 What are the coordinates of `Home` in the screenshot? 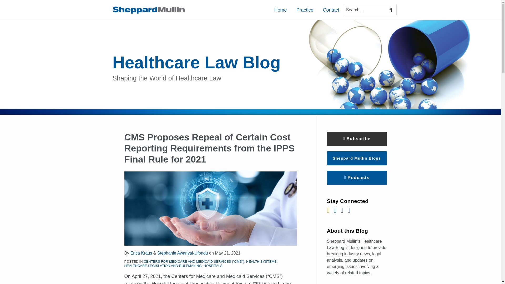 It's located at (280, 10).